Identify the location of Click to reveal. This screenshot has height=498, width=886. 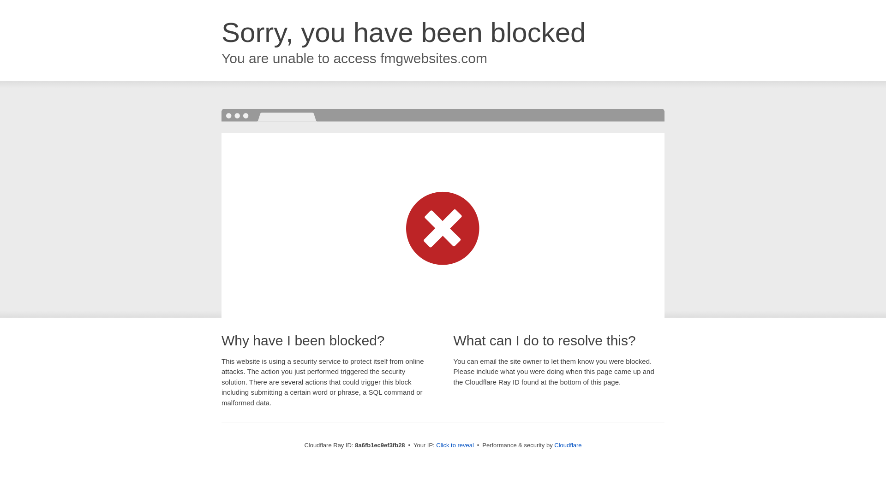
(455, 445).